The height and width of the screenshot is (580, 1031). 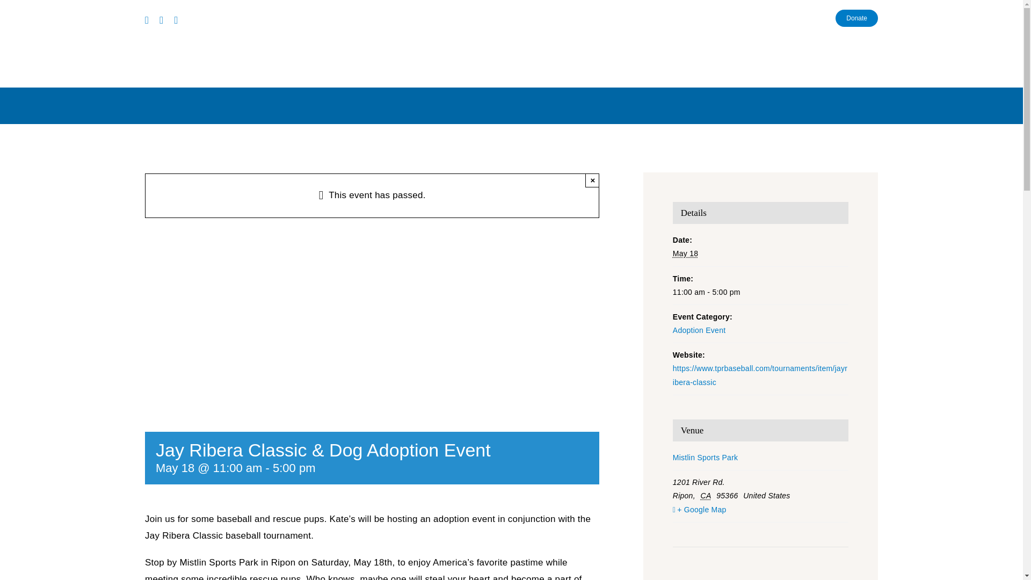 I want to click on Click to view a Google Map, so click(x=760, y=510).